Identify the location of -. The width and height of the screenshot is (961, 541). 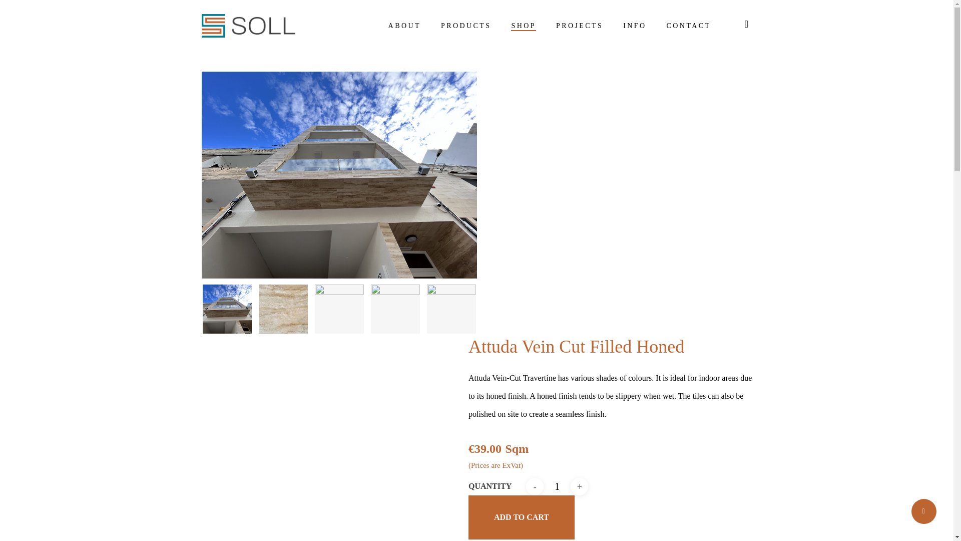
(535, 486).